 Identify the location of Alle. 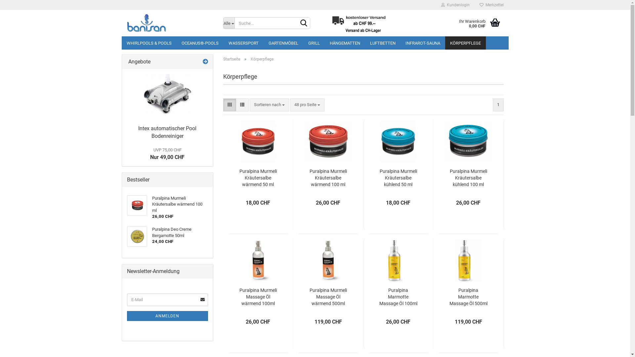
(229, 23).